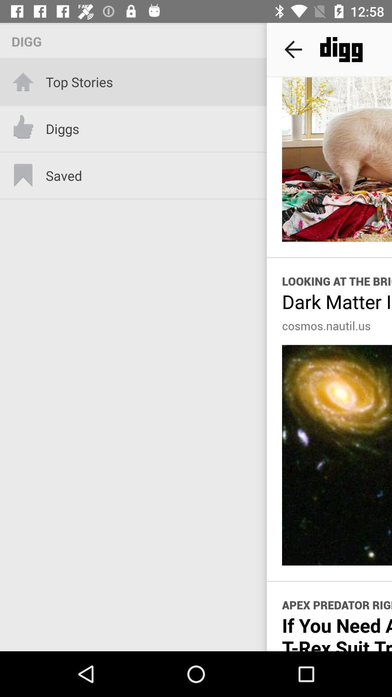 The height and width of the screenshot is (697, 392). What do you see at coordinates (337, 605) in the screenshot?
I see `flip to apex predator right icon` at bounding box center [337, 605].